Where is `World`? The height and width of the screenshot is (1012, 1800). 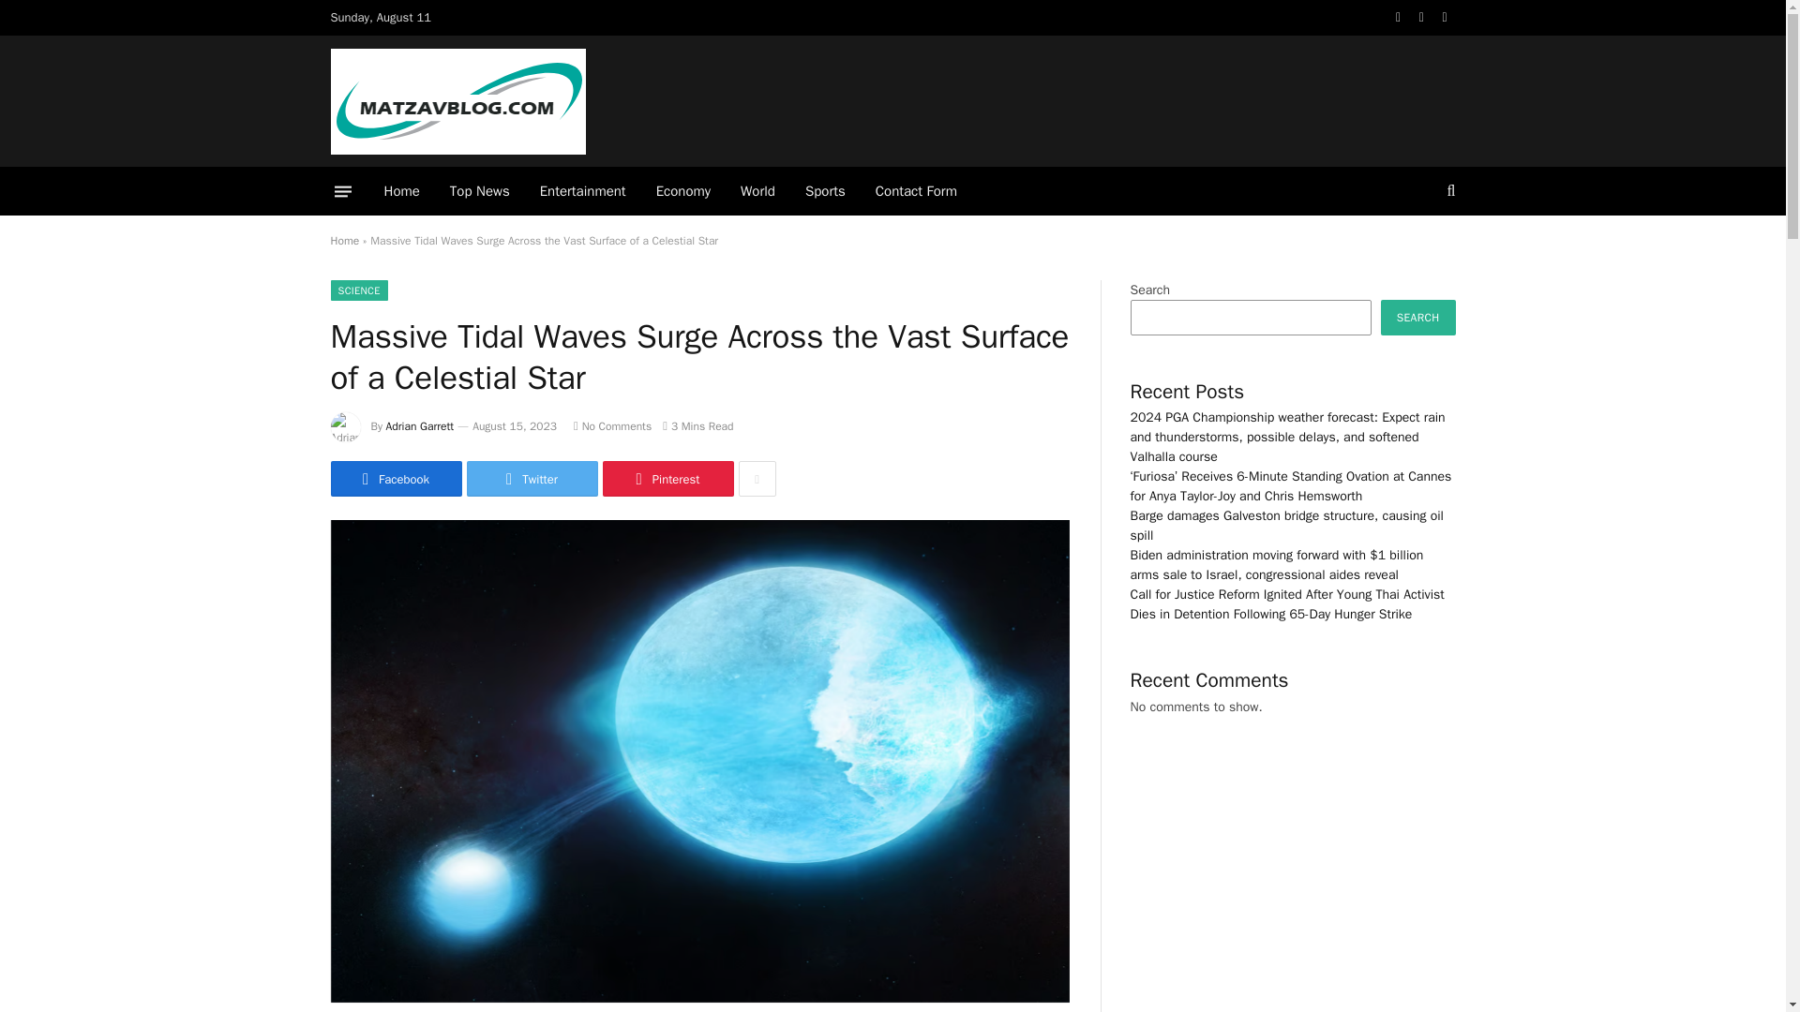 World is located at coordinates (757, 191).